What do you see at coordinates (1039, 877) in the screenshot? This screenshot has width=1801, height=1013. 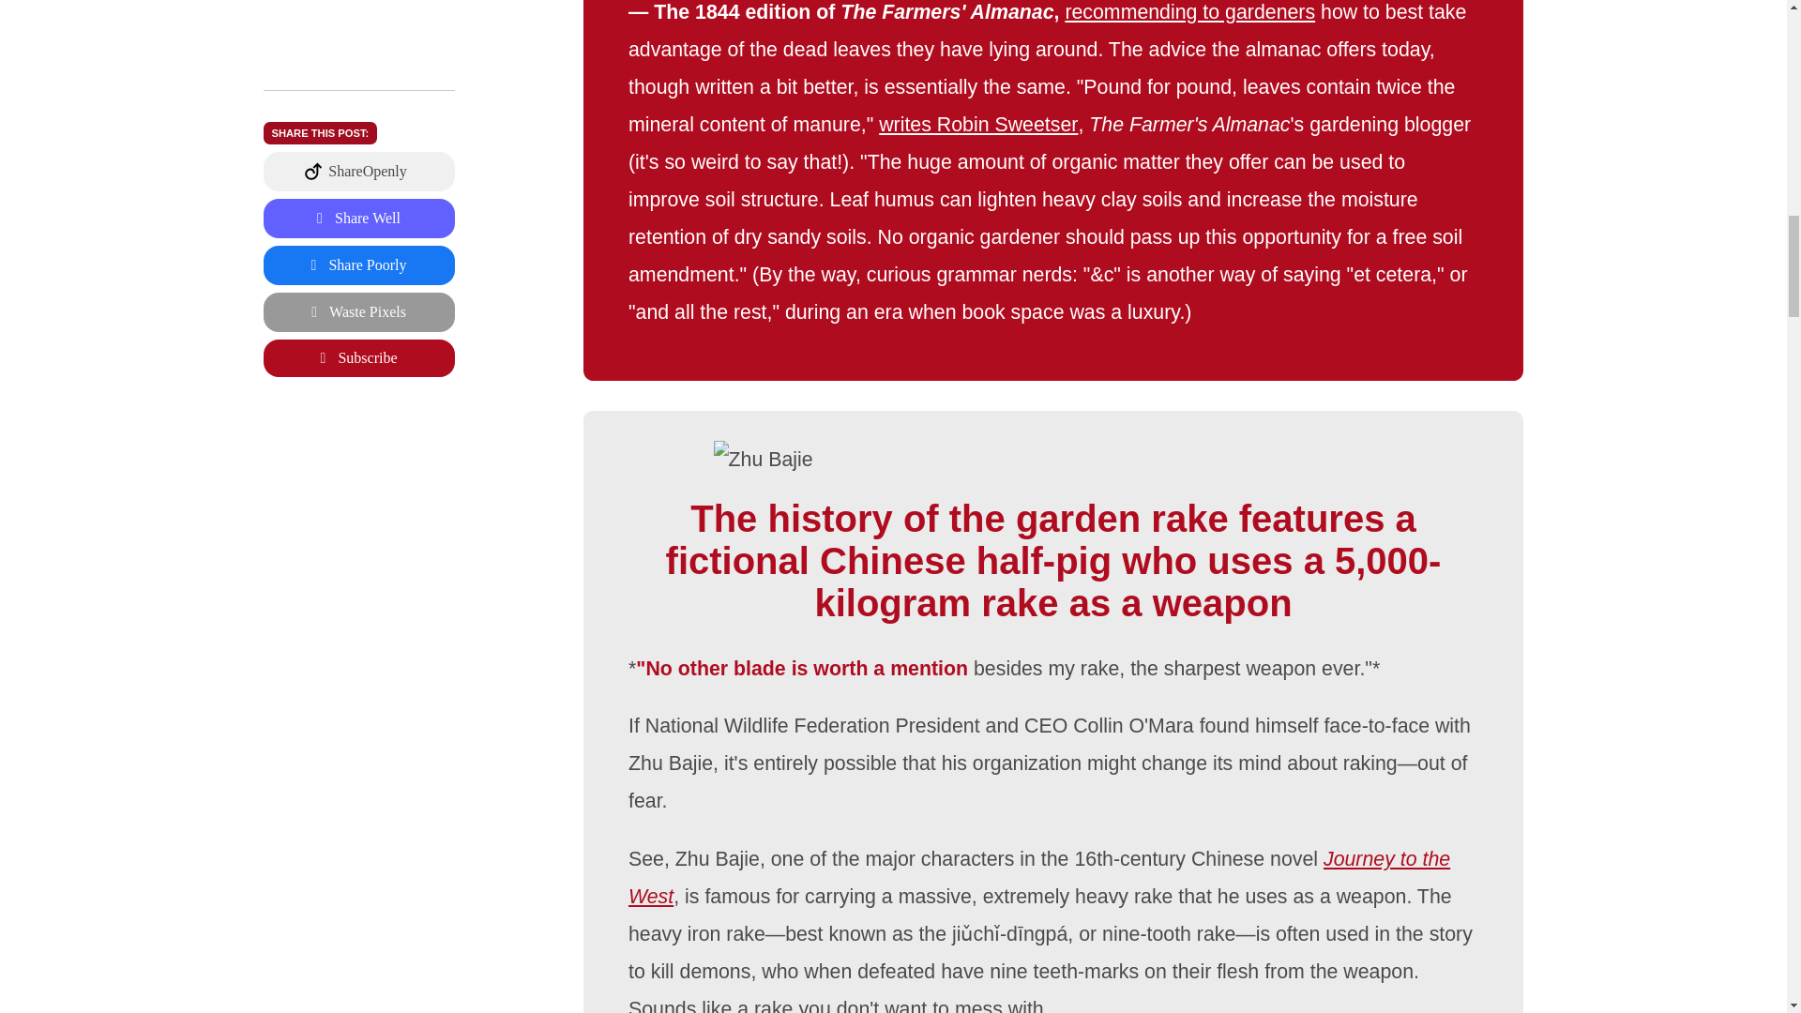 I see `Journey to the West` at bounding box center [1039, 877].